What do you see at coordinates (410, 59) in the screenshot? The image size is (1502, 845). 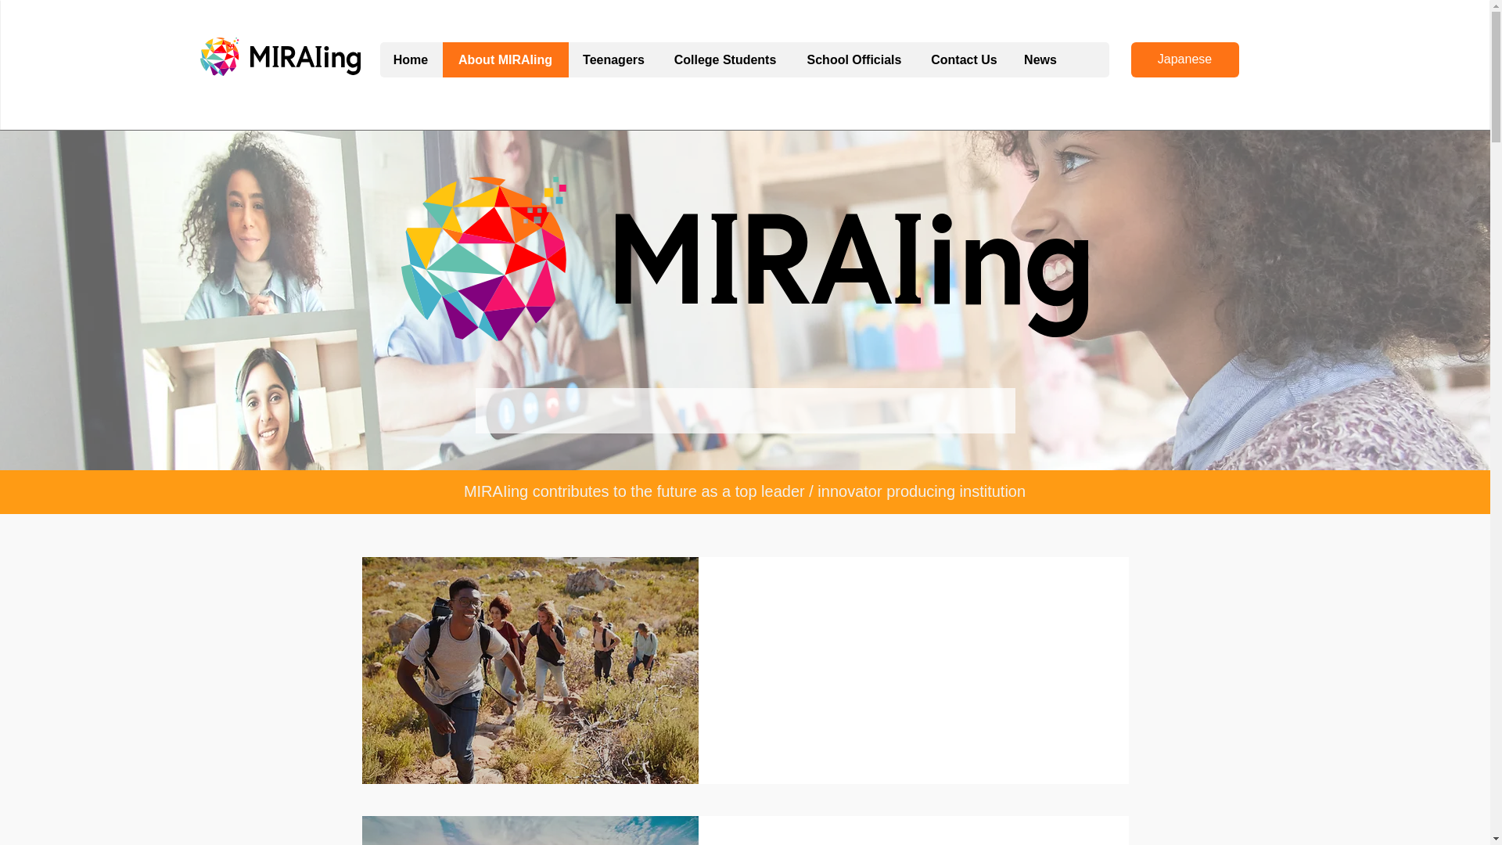 I see `Home` at bounding box center [410, 59].